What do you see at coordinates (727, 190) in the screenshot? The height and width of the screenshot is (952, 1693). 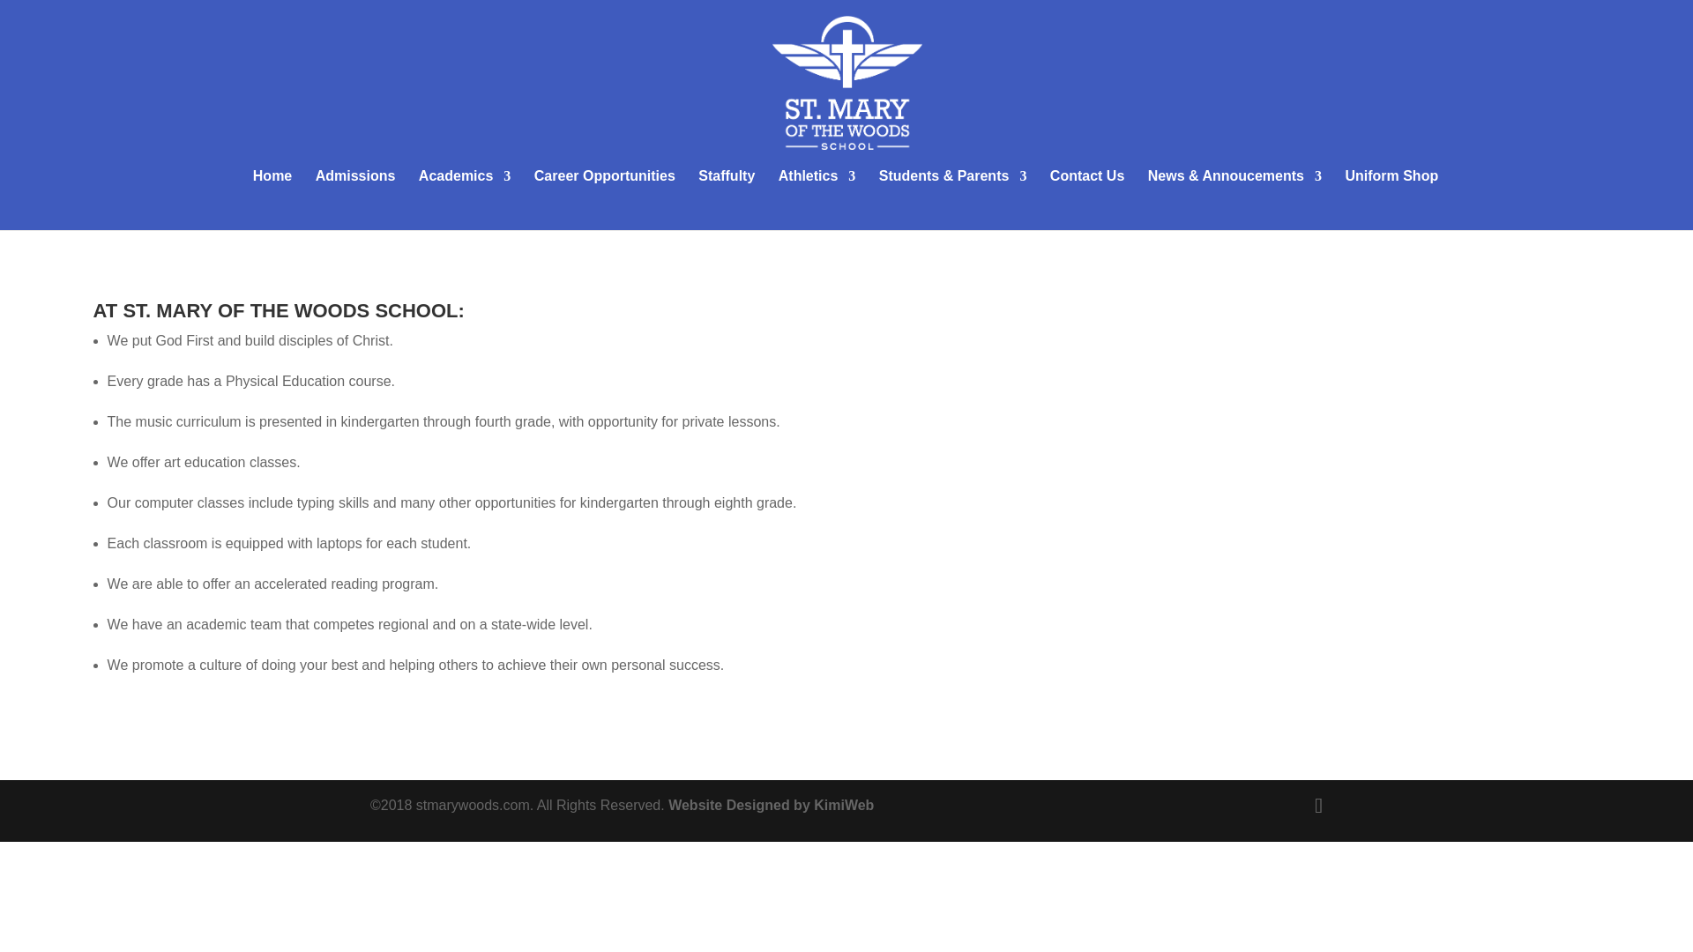 I see `Staffulty` at bounding box center [727, 190].